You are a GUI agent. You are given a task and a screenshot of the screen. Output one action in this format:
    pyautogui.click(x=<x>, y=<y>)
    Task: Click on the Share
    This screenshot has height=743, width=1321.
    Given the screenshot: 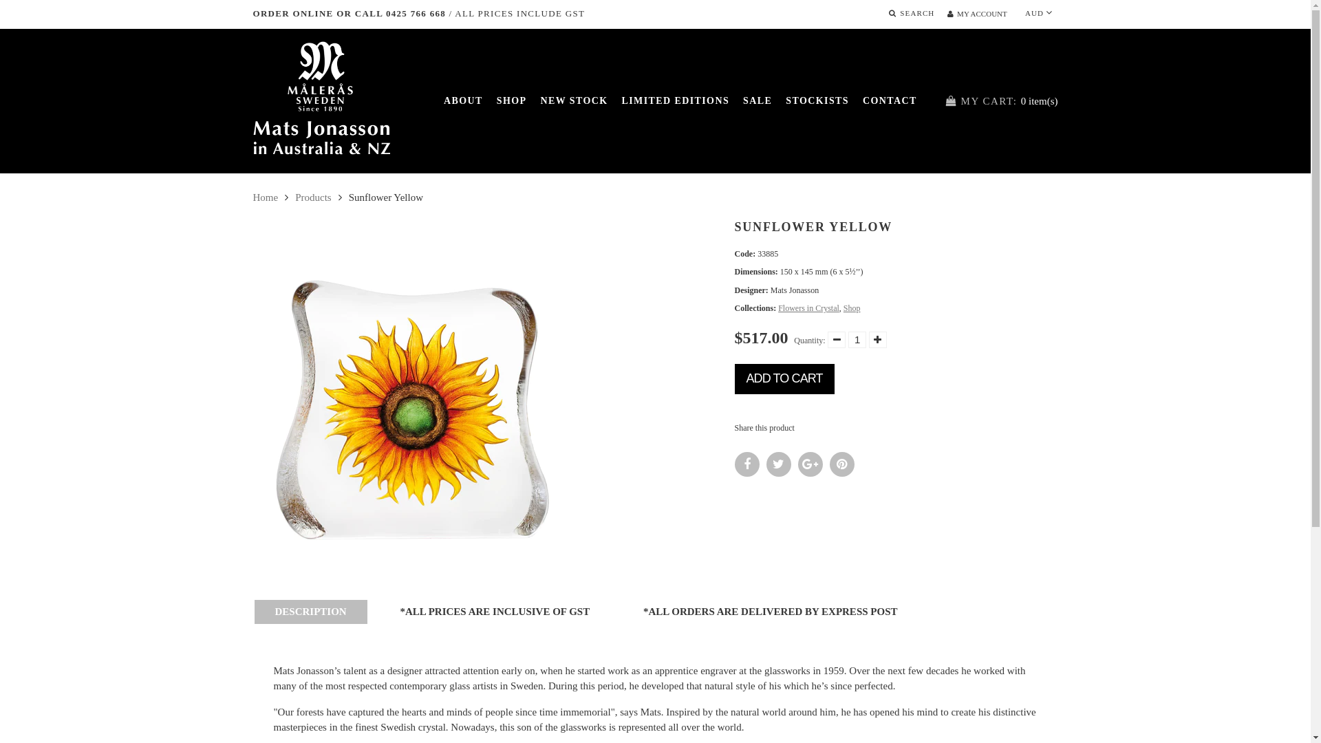 What is the action you would take?
    pyautogui.click(x=747, y=464)
    